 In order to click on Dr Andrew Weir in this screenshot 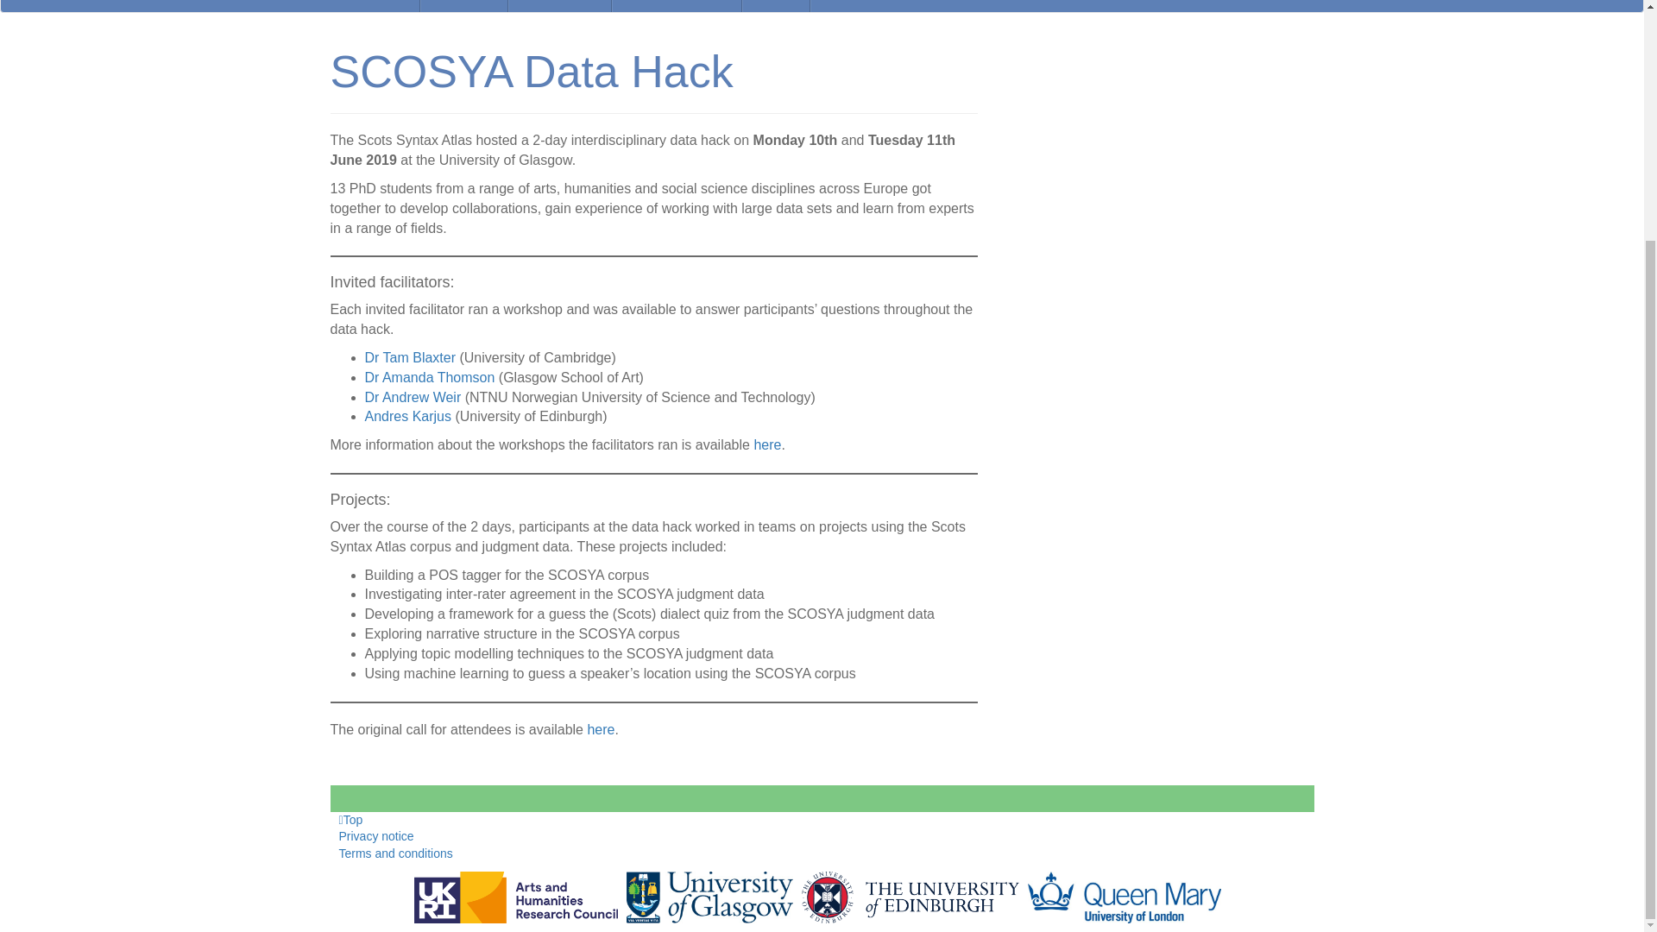, I will do `click(413, 397)`.